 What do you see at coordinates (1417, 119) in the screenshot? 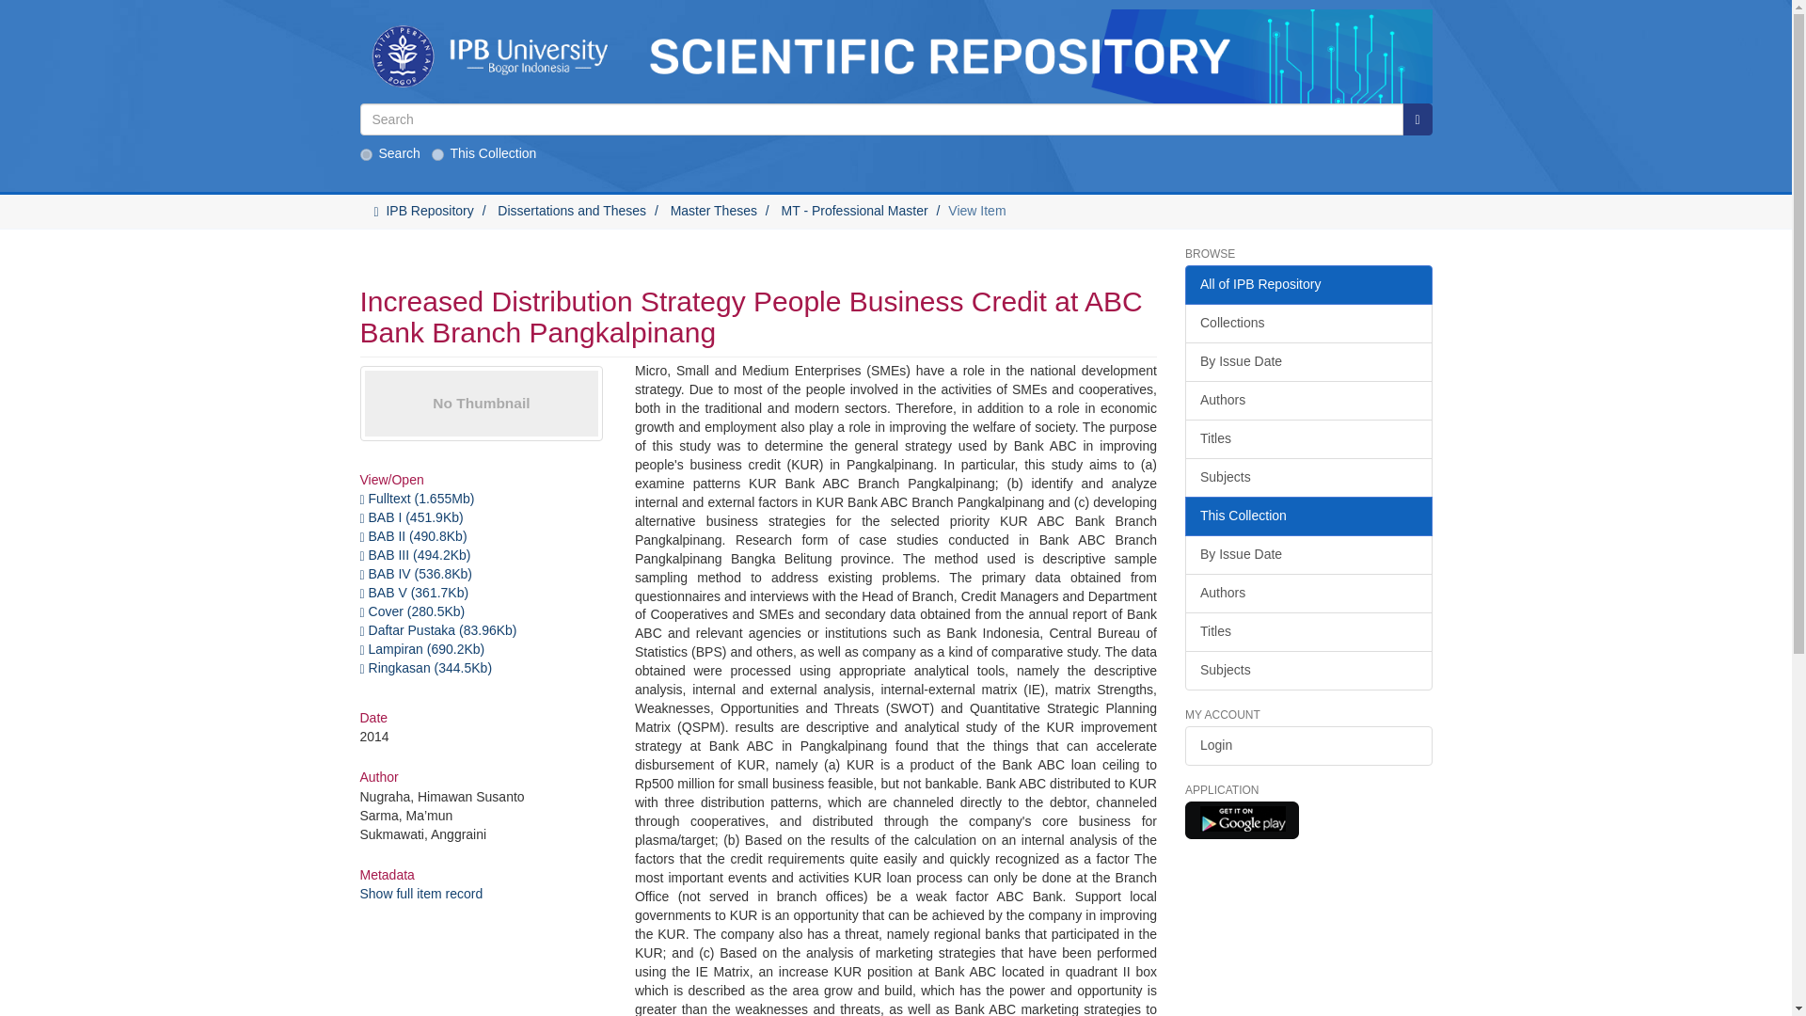
I see `Go` at bounding box center [1417, 119].